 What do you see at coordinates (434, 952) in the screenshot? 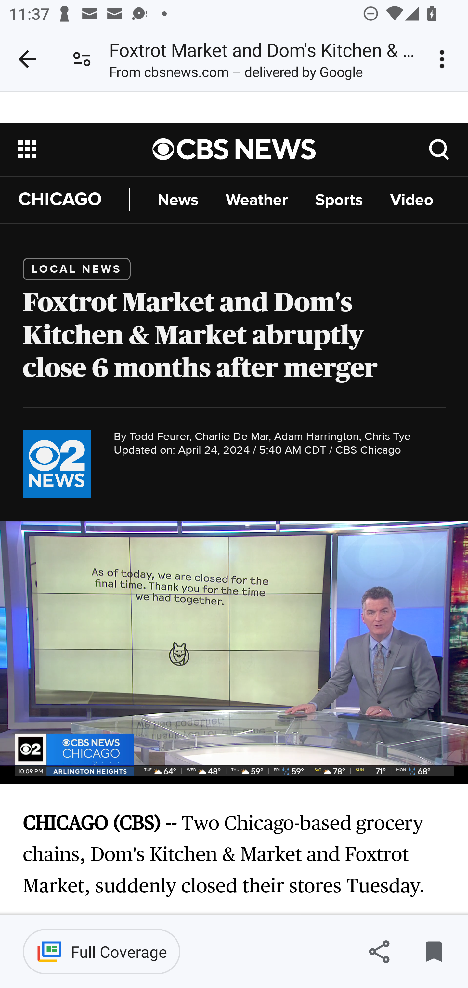
I see `Remove from saved stories` at bounding box center [434, 952].